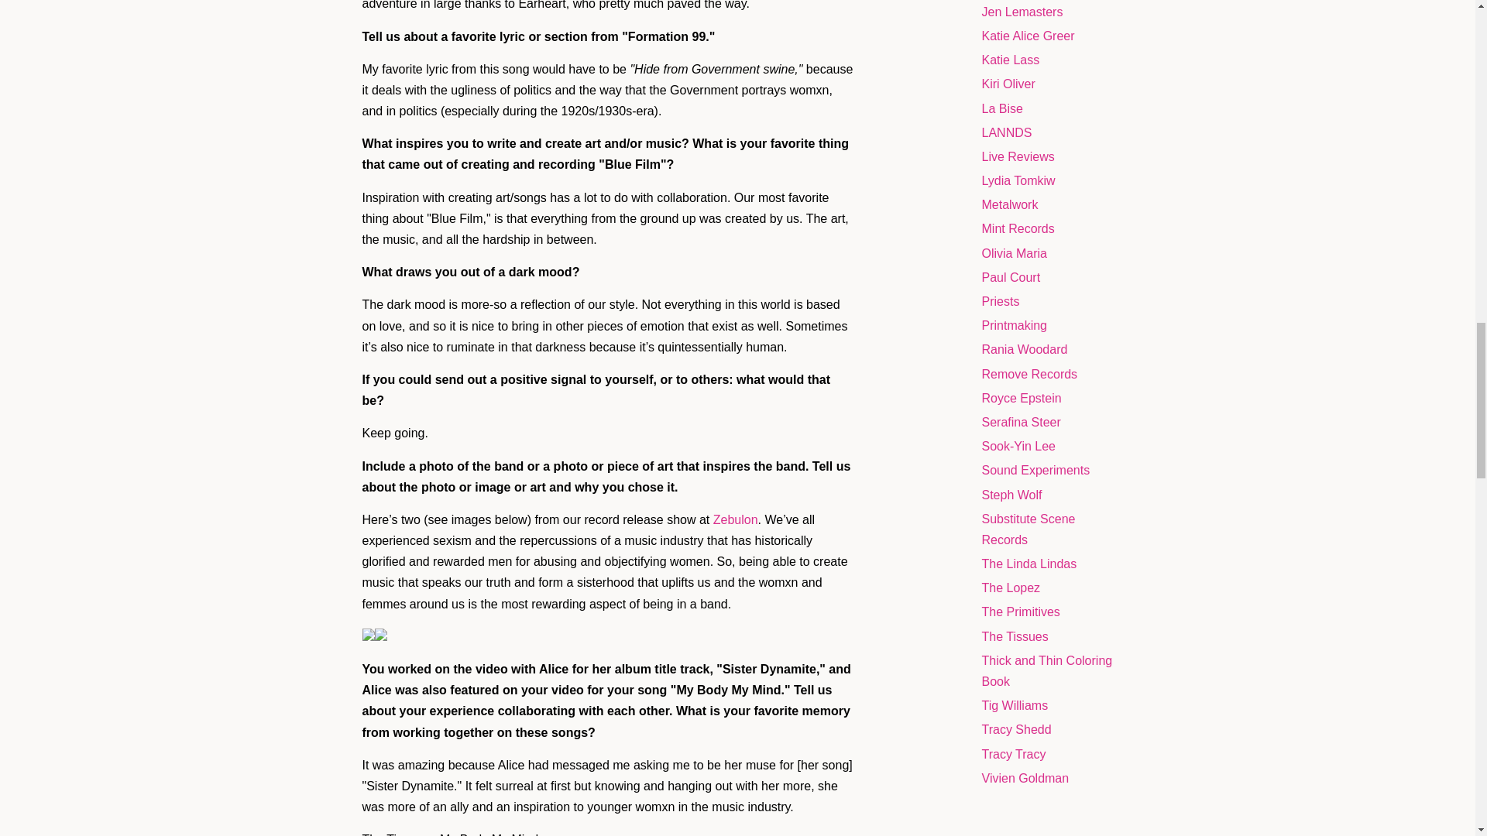 The image size is (1487, 836). Describe the element at coordinates (736, 520) in the screenshot. I see `Zebulon Los Angeles Concert Cafe` at that location.